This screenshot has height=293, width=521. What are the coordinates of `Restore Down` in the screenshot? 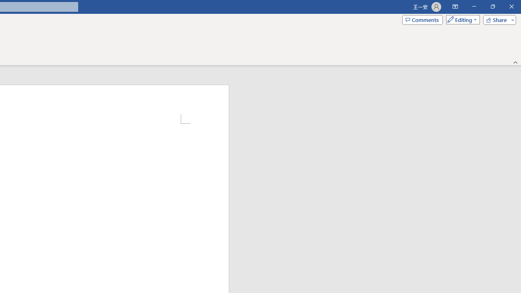 It's located at (493, 7).